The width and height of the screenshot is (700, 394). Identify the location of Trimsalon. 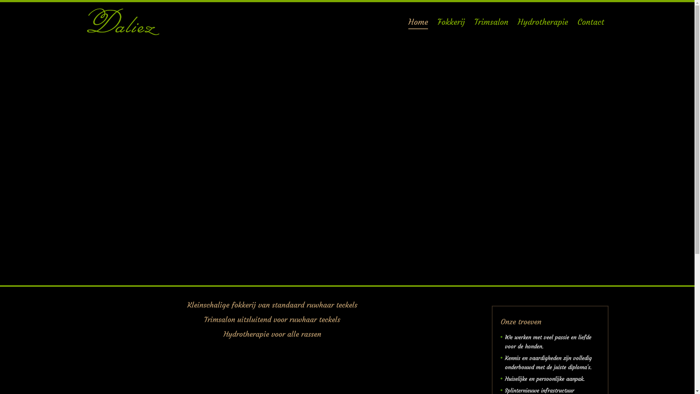
(491, 22).